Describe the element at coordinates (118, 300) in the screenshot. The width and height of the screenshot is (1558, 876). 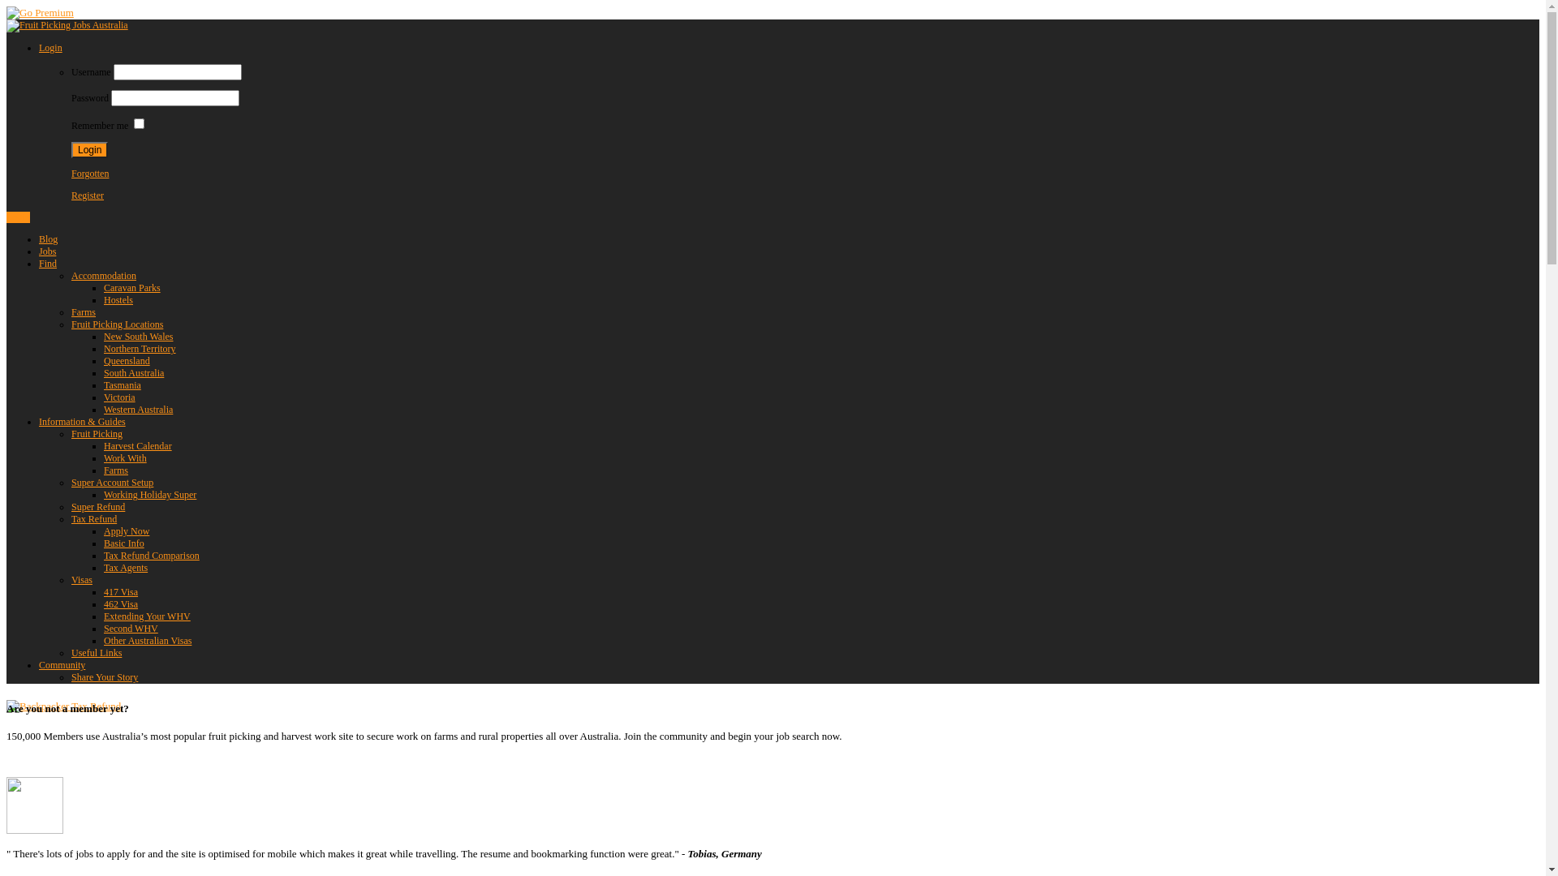
I see `Hostels` at that location.